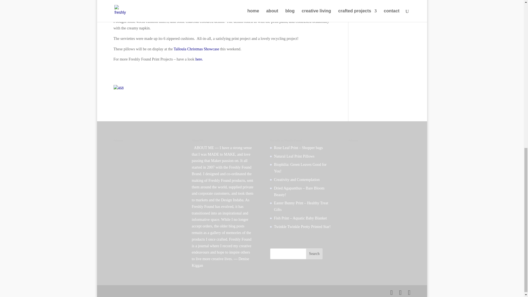  Describe the element at coordinates (199, 59) in the screenshot. I see `here.` at that location.